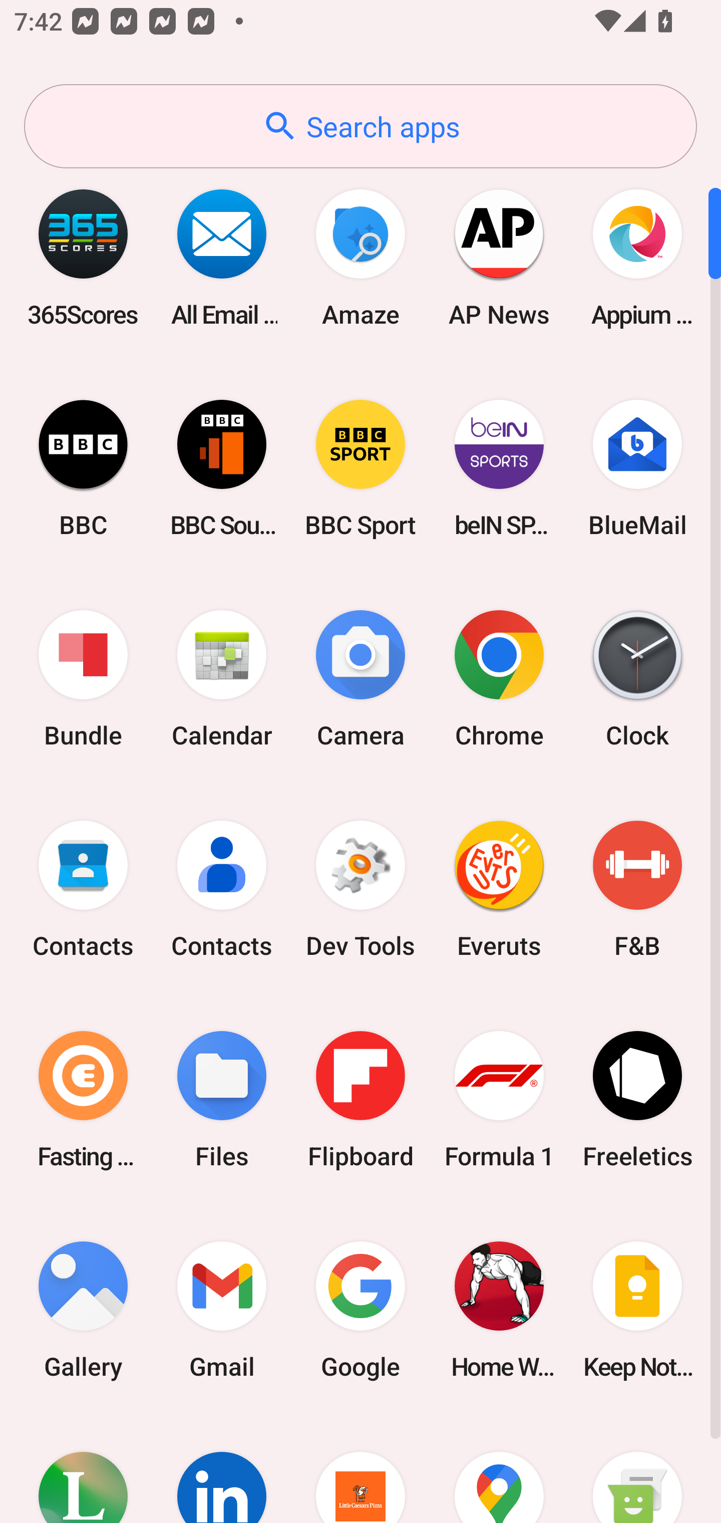 This screenshot has width=721, height=1523. What do you see at coordinates (637, 258) in the screenshot?
I see `Appium Settings` at bounding box center [637, 258].